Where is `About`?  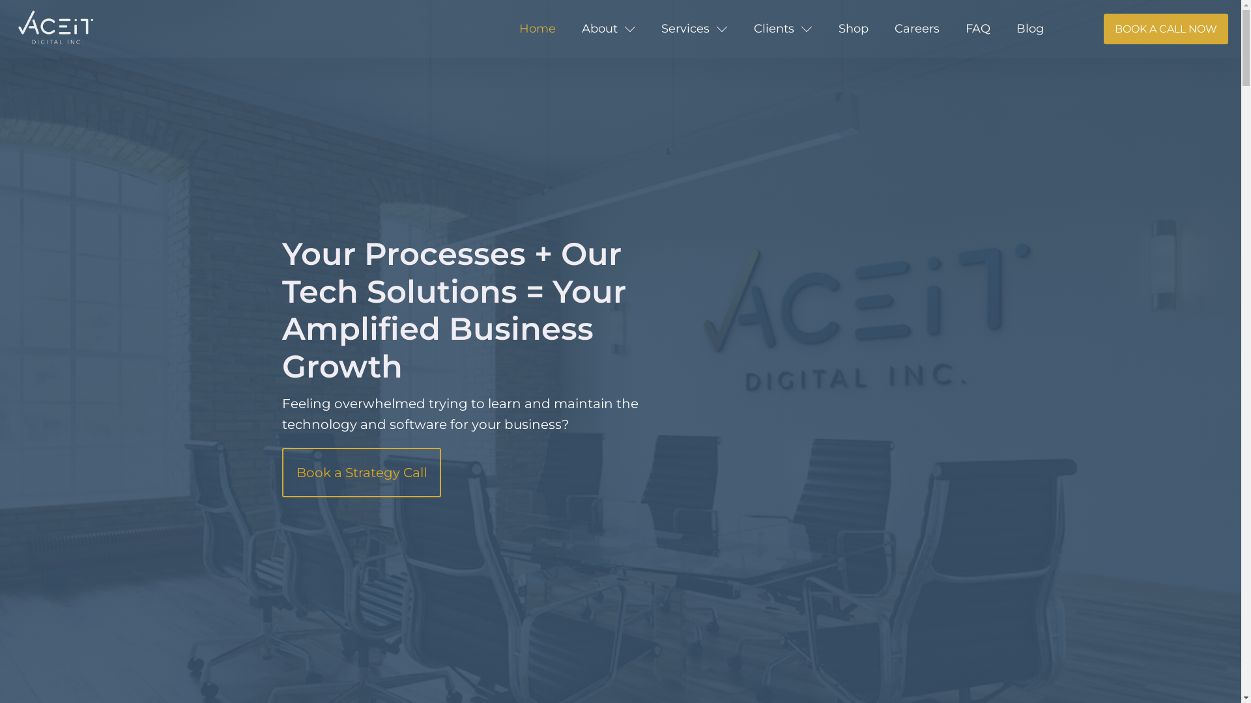
About is located at coordinates (609, 29).